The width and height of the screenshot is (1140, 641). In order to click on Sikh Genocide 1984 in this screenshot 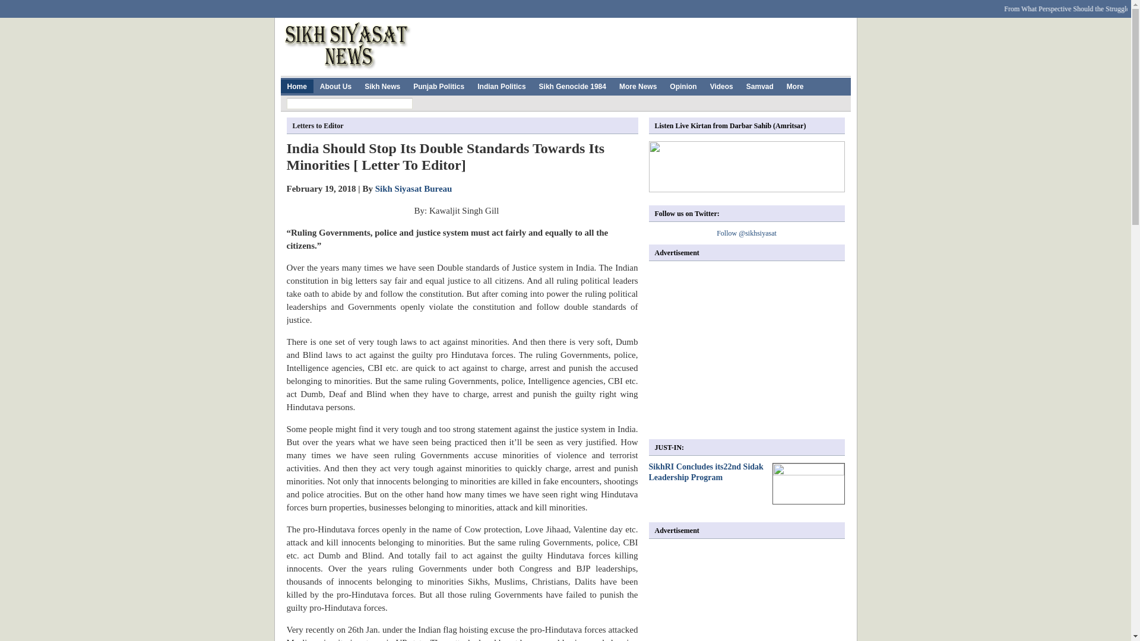, I will do `click(572, 85)`.